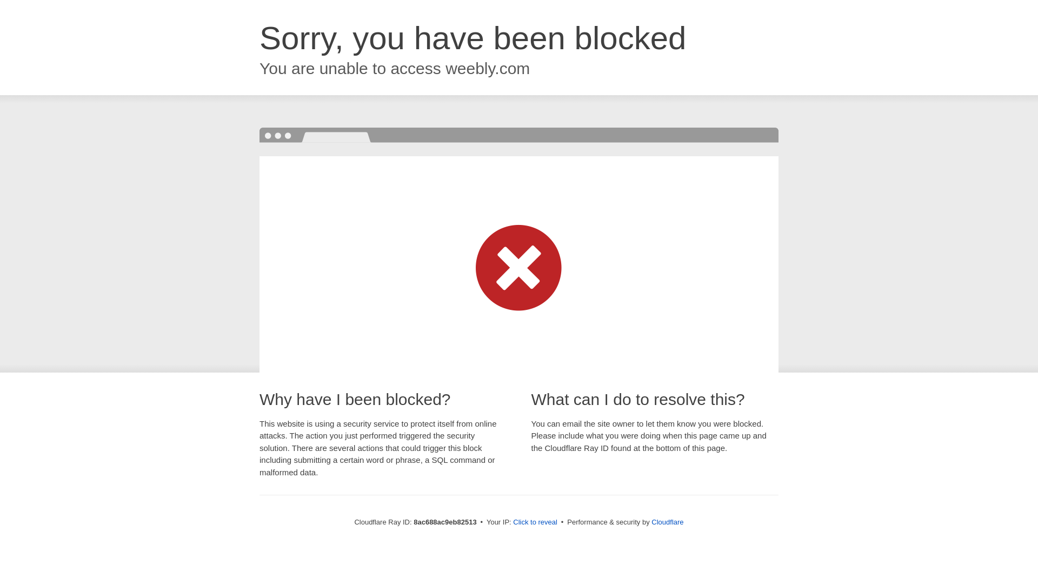 This screenshot has height=584, width=1038. Describe the element at coordinates (535, 522) in the screenshot. I see `Click to reveal` at that location.